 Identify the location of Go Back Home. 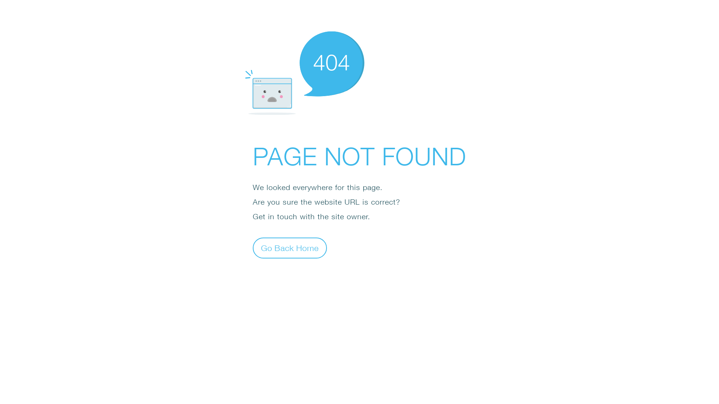
(290, 248).